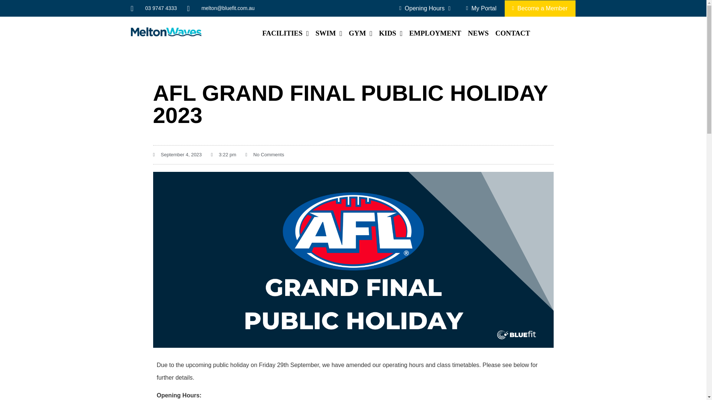 The width and height of the screenshot is (712, 400). I want to click on Opening Hours, so click(425, 8).